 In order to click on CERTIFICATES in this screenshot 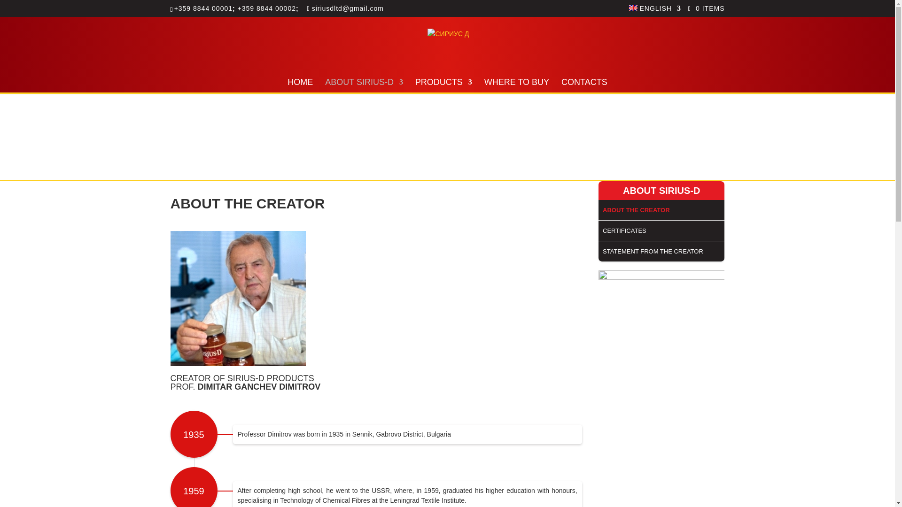, I will do `click(661, 231)`.